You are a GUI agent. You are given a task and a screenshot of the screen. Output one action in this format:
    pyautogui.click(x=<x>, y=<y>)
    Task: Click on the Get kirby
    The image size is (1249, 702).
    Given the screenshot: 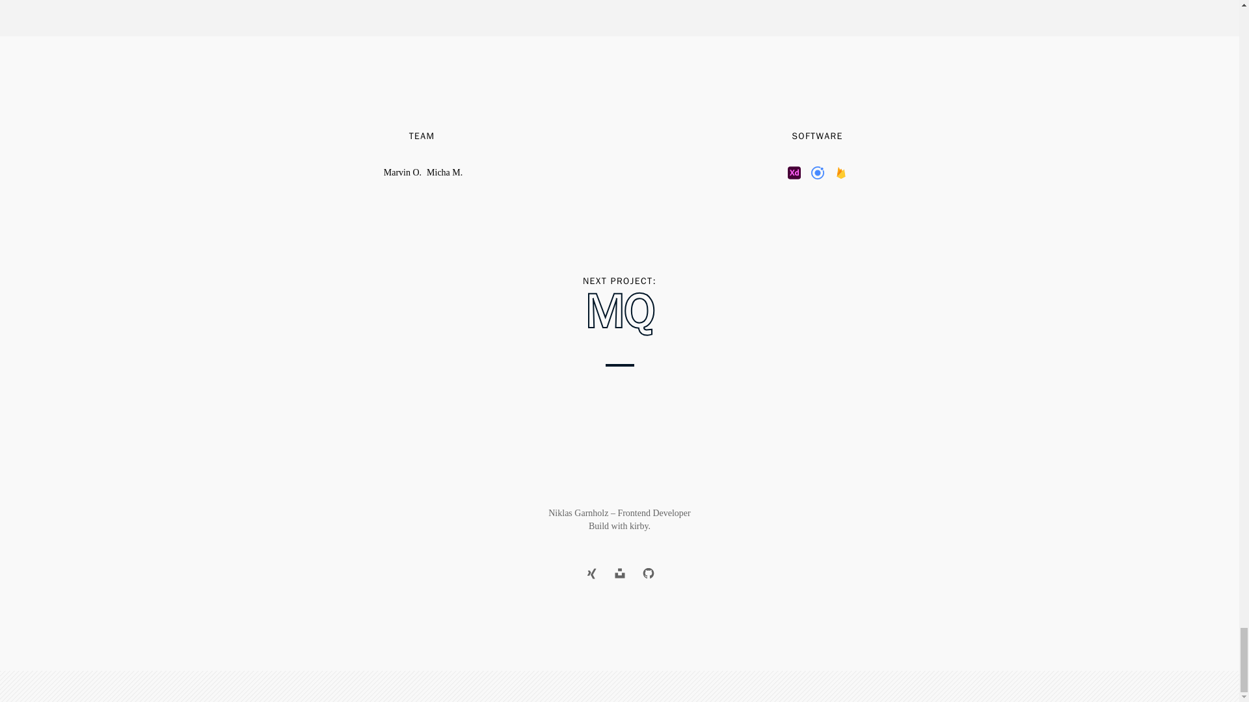 What is the action you would take?
    pyautogui.click(x=639, y=526)
    